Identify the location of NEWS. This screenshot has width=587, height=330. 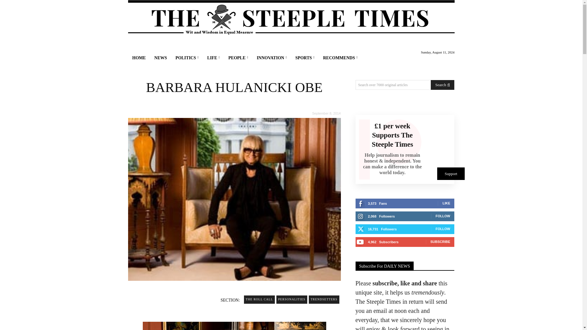
(161, 58).